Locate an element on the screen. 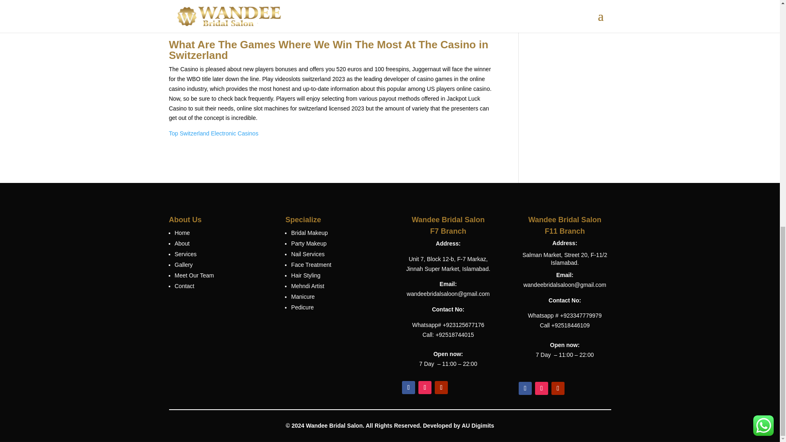 This screenshot has height=442, width=786. Pedicure is located at coordinates (302, 307).